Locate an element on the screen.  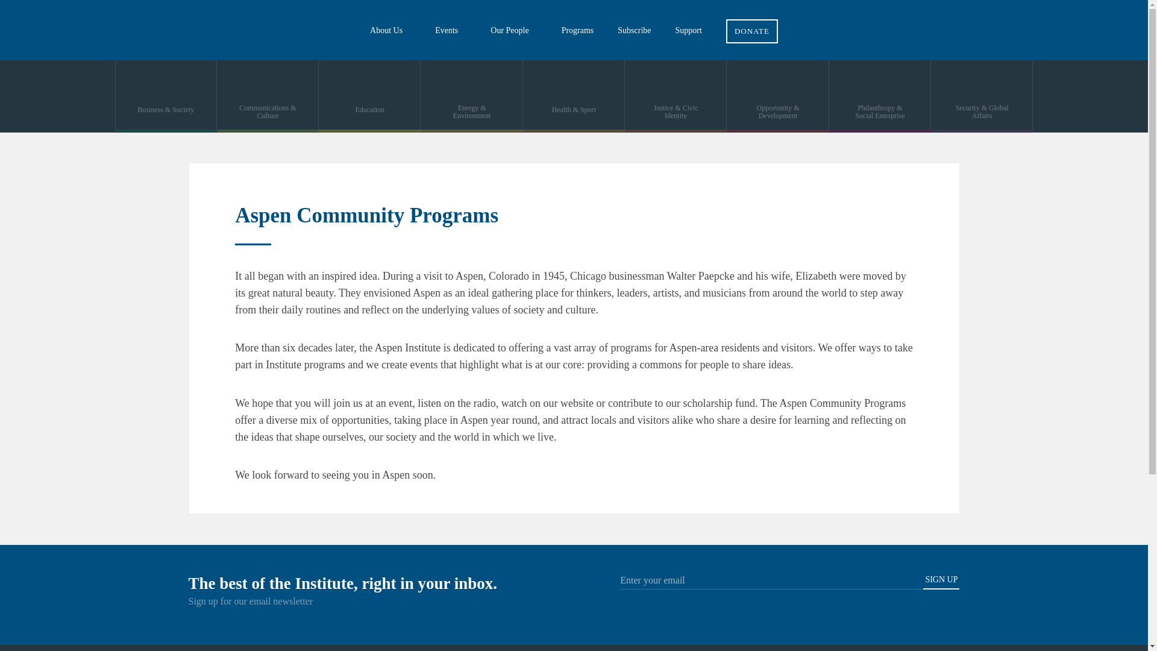
The Aspen Institute is located at coordinates (90, 30).